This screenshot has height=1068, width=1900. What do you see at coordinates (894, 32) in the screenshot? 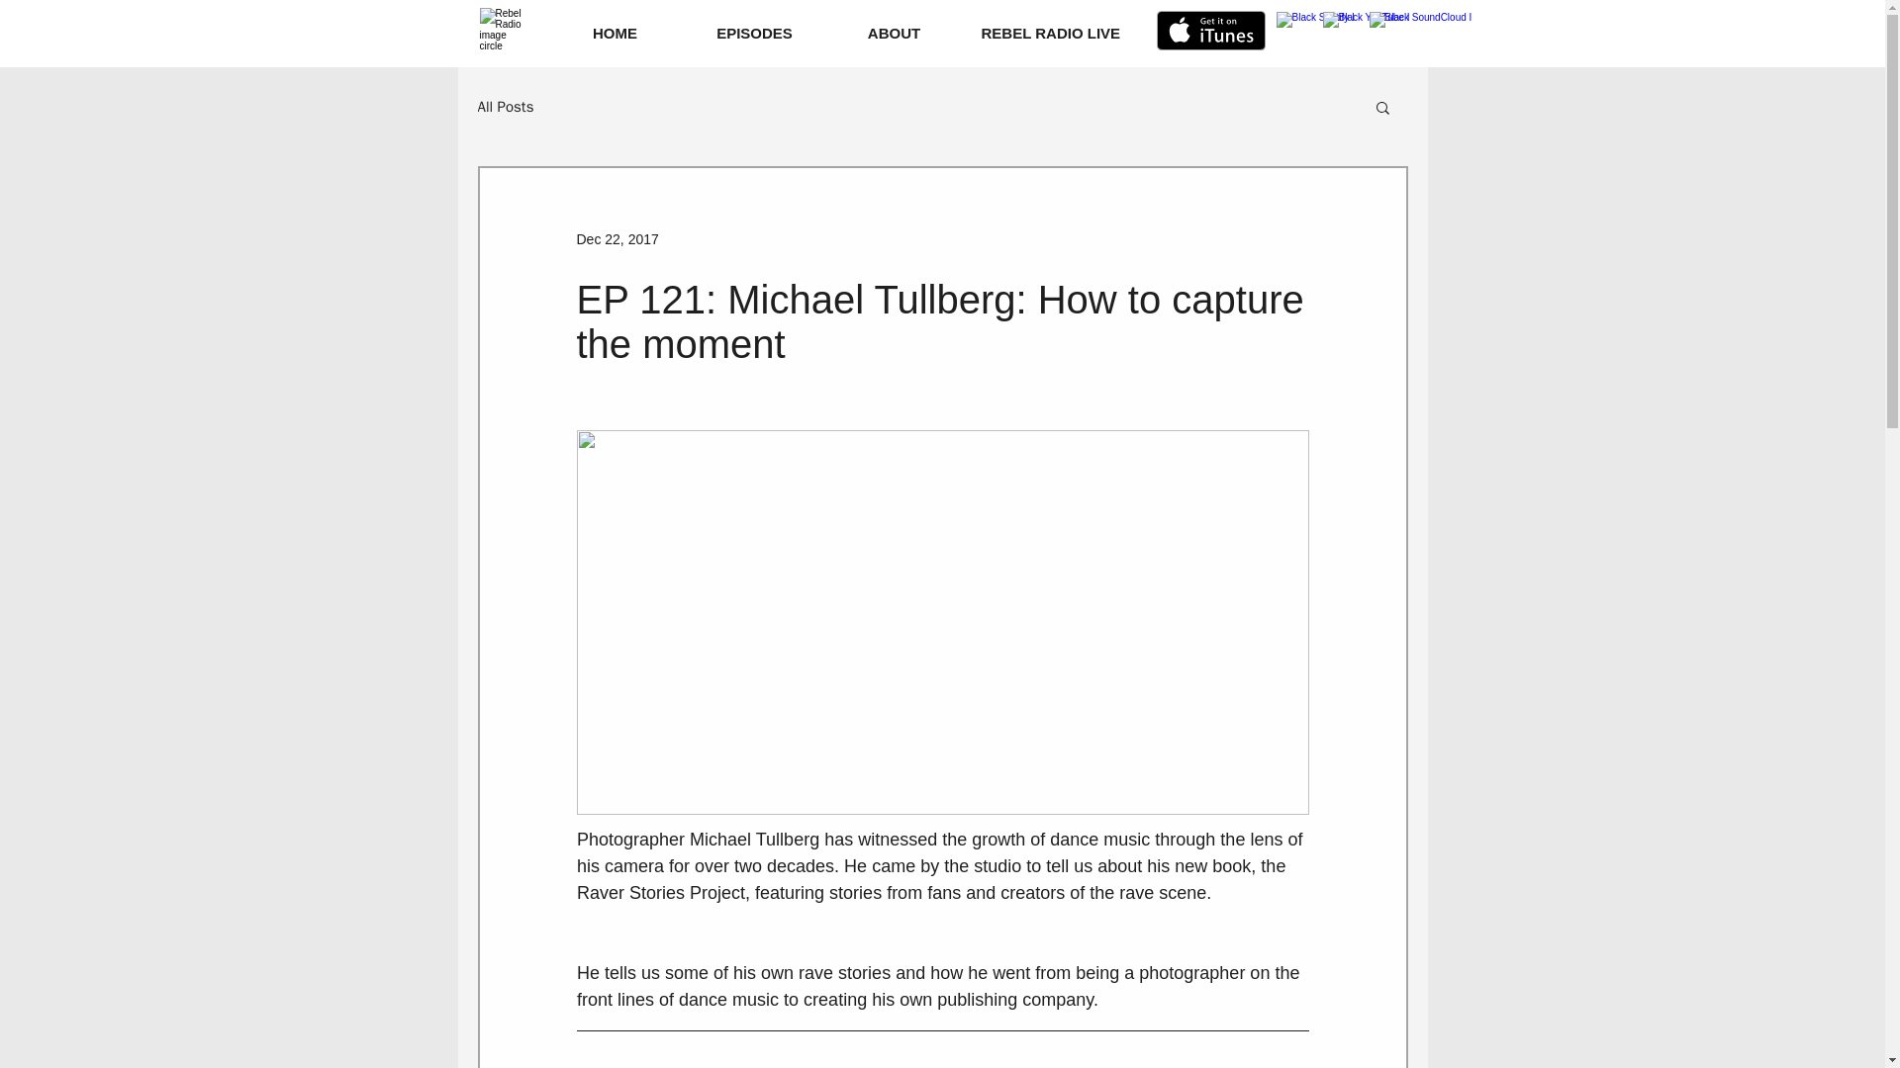
I see `ABOUT` at bounding box center [894, 32].